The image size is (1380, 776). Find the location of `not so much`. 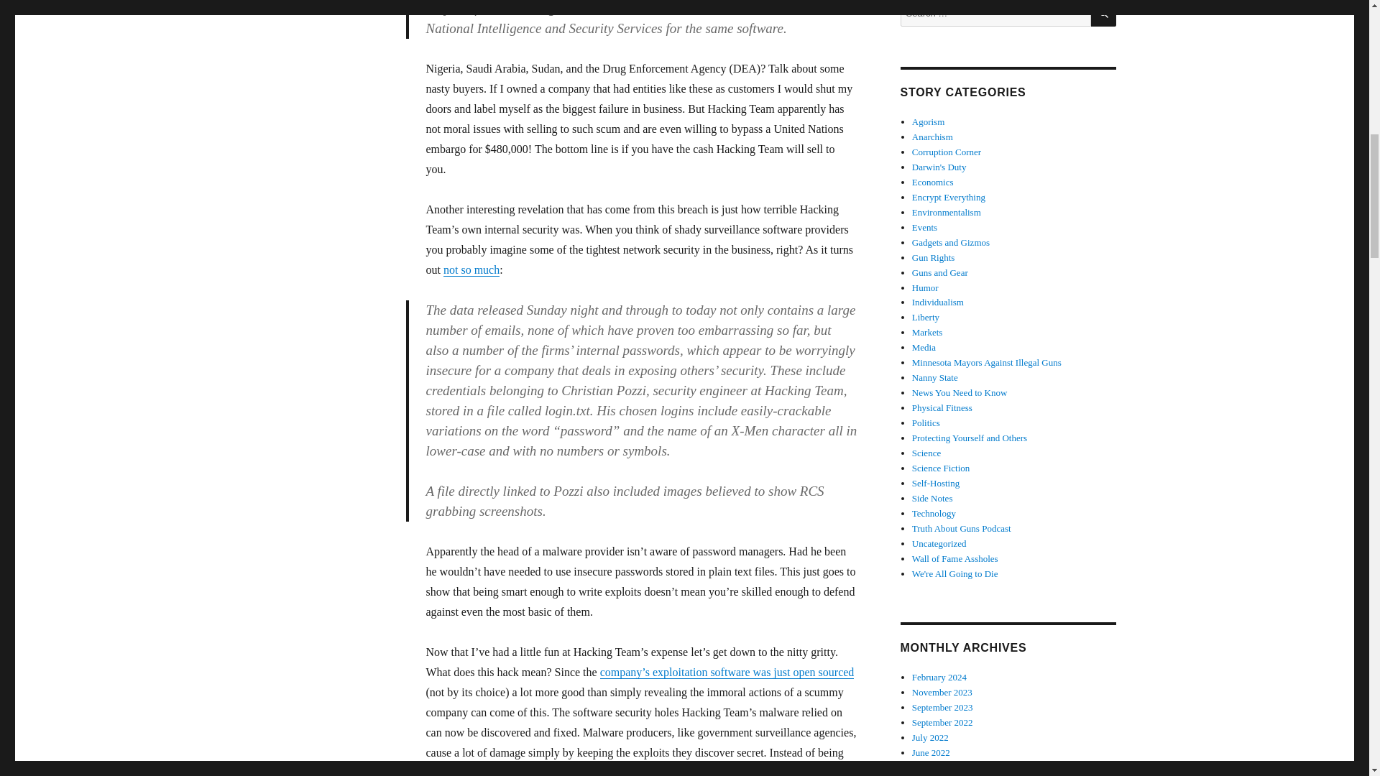

not so much is located at coordinates (471, 270).